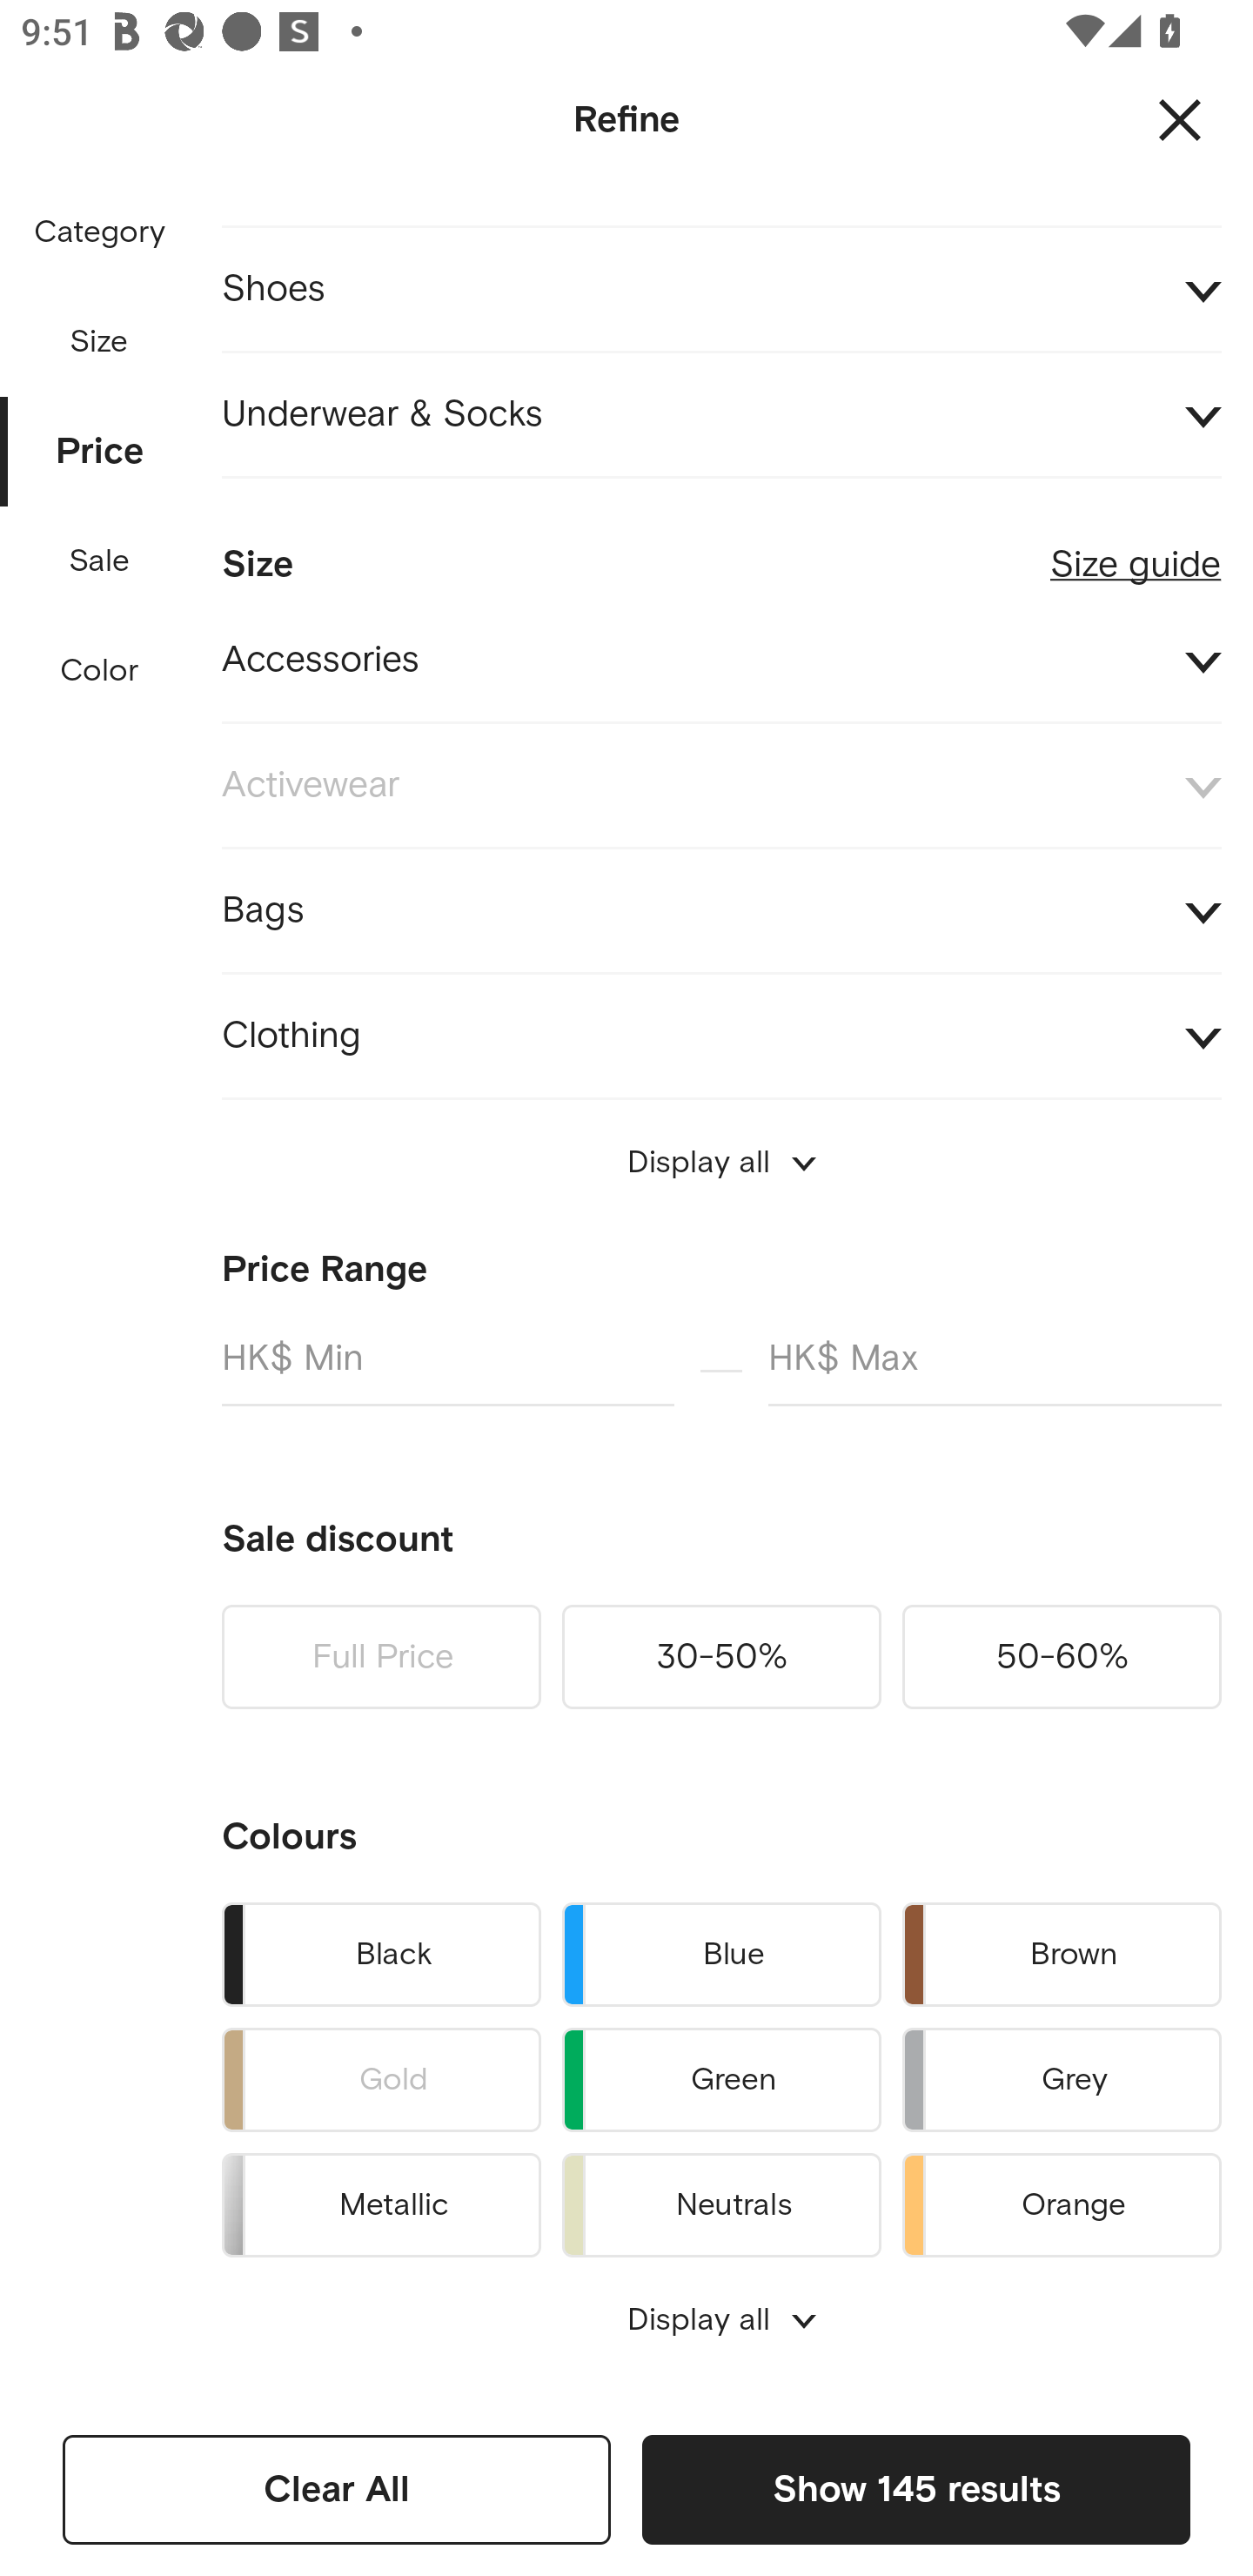 This screenshot has width=1253, height=2576. Describe the element at coordinates (915, 2489) in the screenshot. I see `Show 145 results` at that location.